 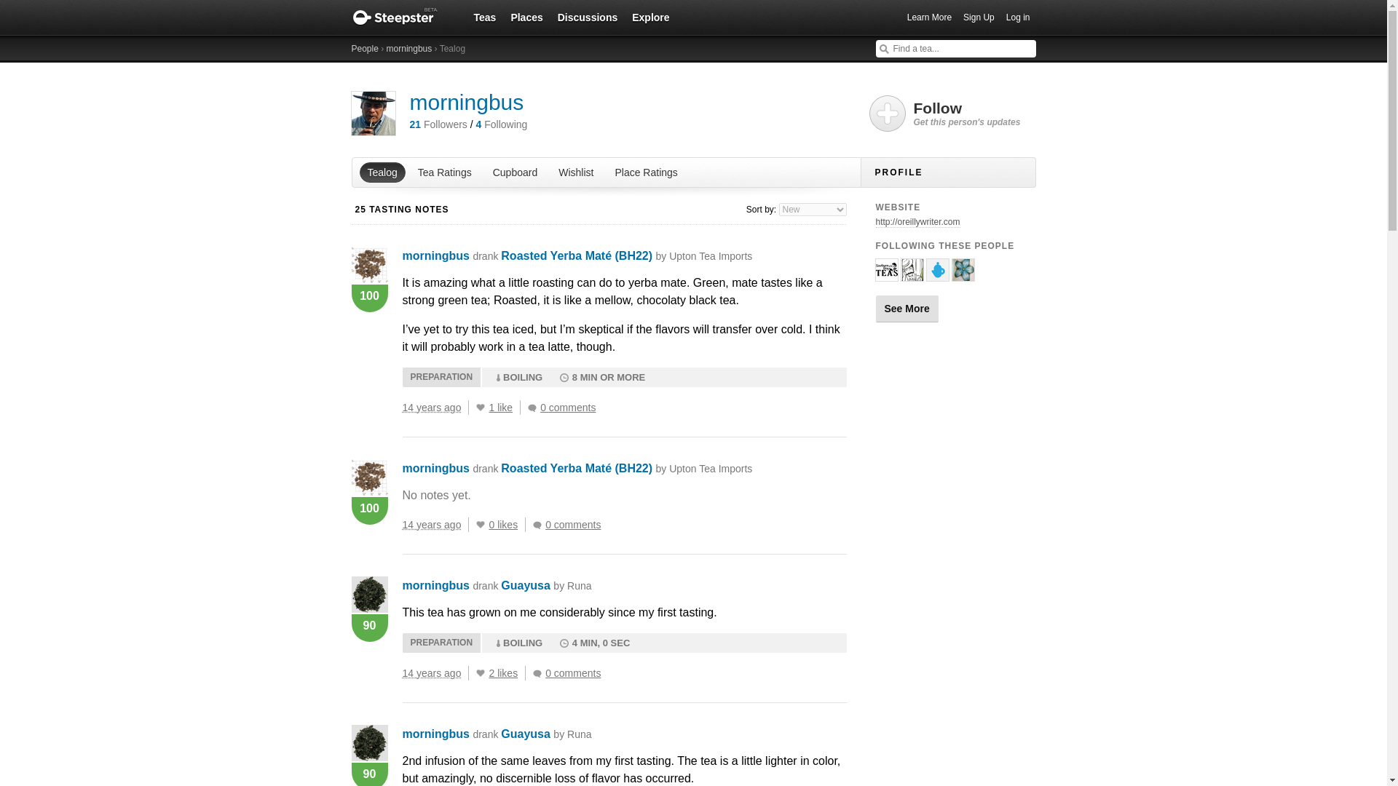 What do you see at coordinates (435, 524) in the screenshot?
I see `14 years ago` at bounding box center [435, 524].